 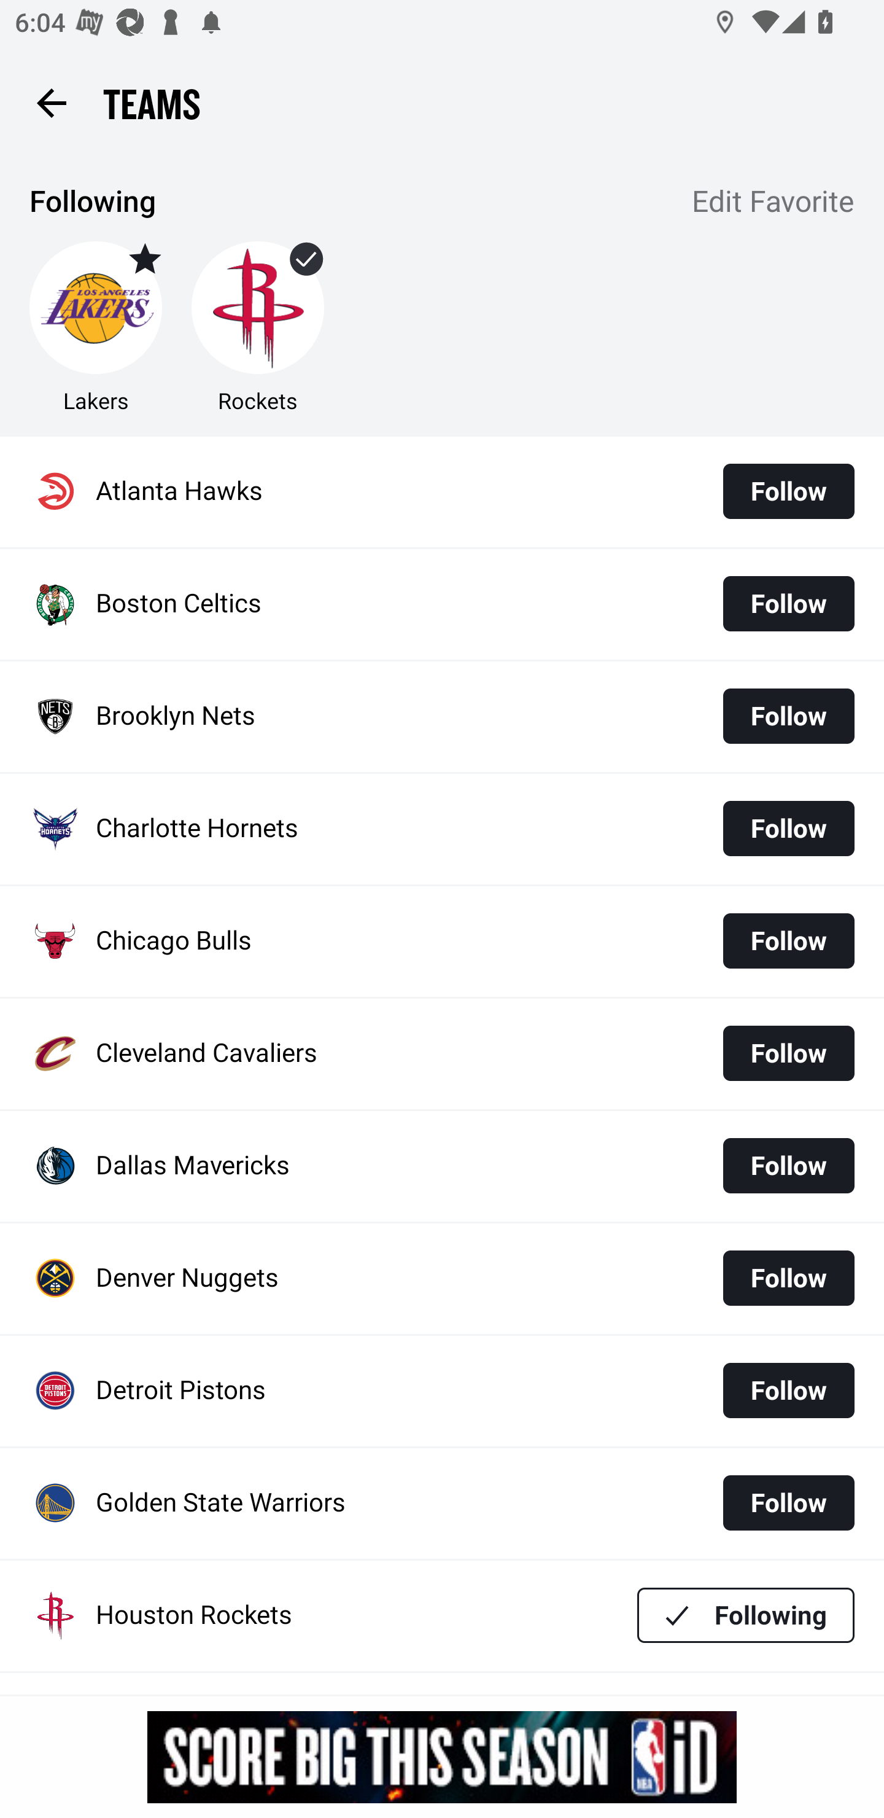 I want to click on Atlanta Hawks Follow, so click(x=442, y=491).